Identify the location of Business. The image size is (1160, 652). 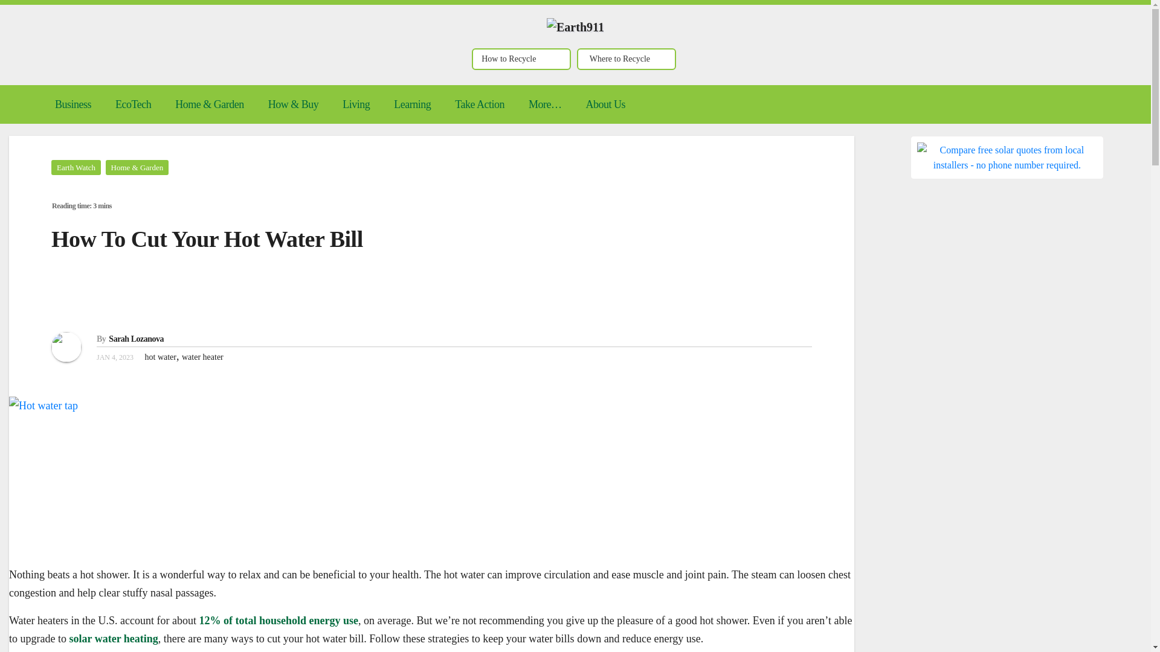
(72, 104).